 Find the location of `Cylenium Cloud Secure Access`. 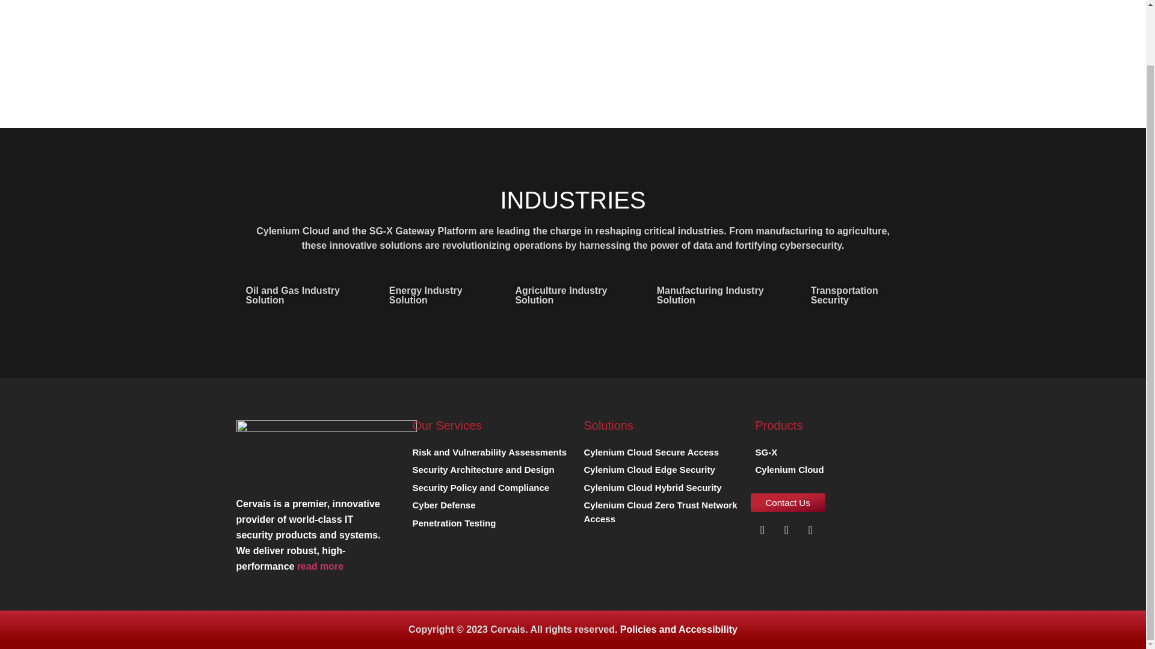

Cylenium Cloud Secure Access is located at coordinates (648, 454).